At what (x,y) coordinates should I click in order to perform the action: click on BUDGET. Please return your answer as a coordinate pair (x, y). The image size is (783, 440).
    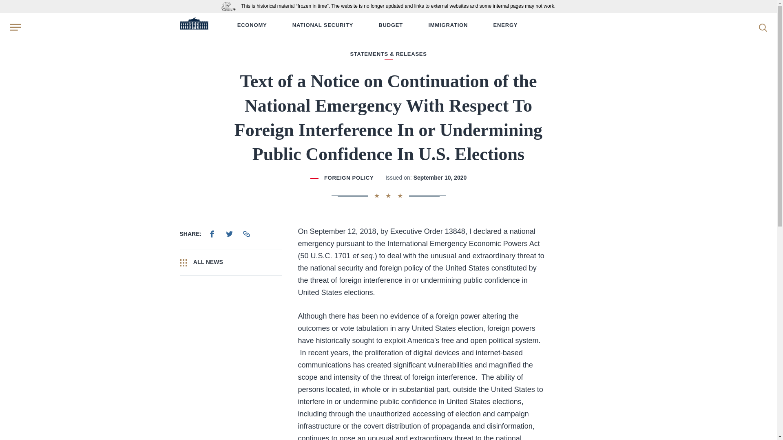
    Looking at the image, I should click on (391, 25).